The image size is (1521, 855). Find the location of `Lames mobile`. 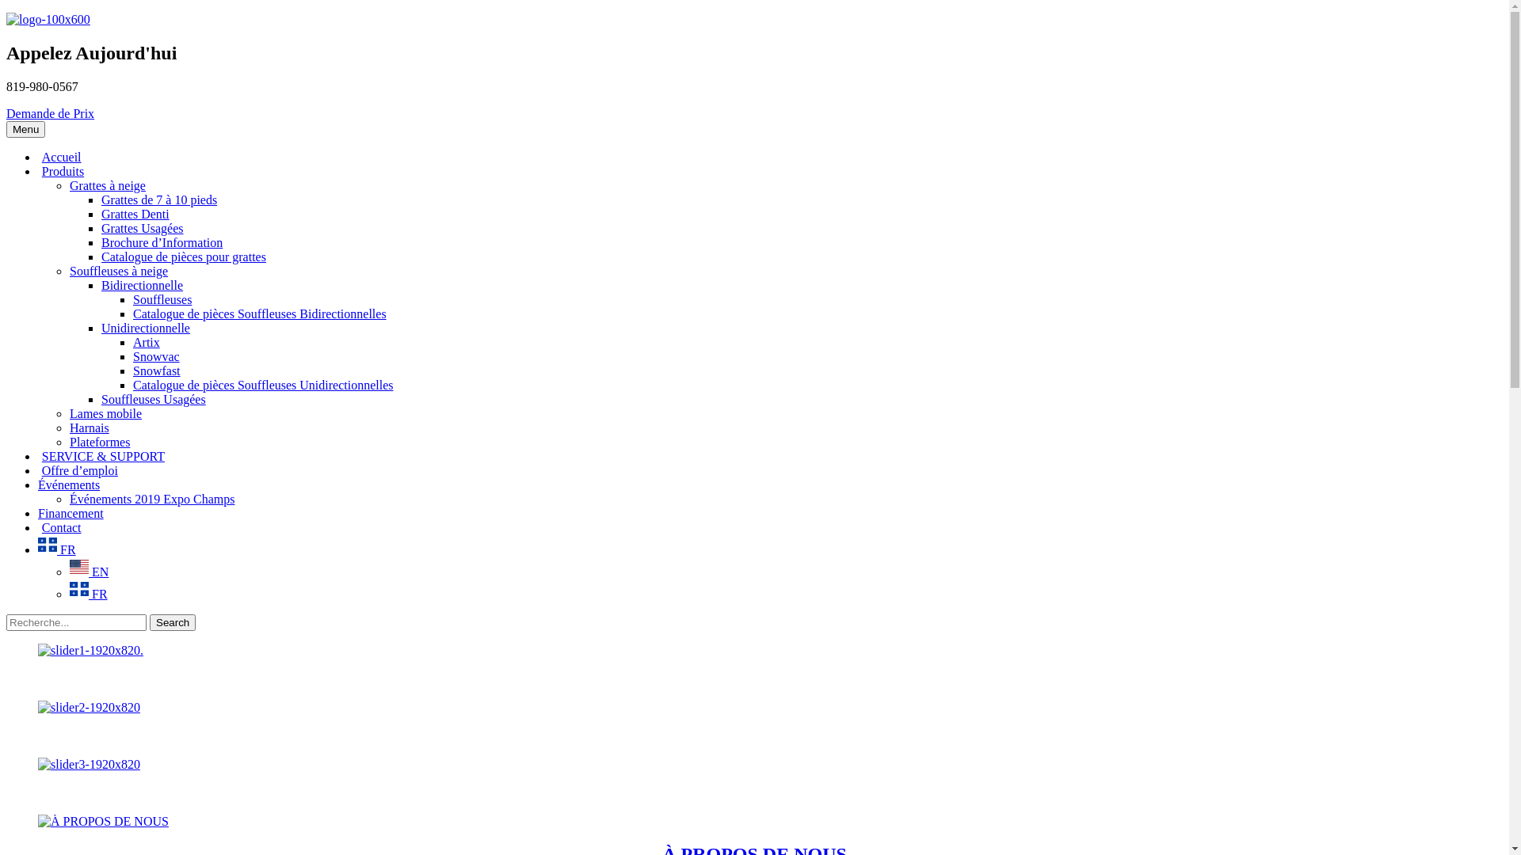

Lames mobile is located at coordinates (106, 413).